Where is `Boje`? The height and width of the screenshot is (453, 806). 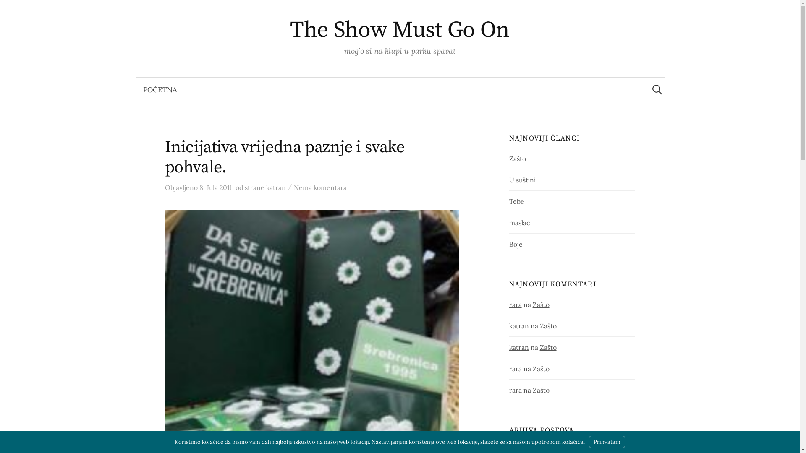
Boje is located at coordinates (516, 244).